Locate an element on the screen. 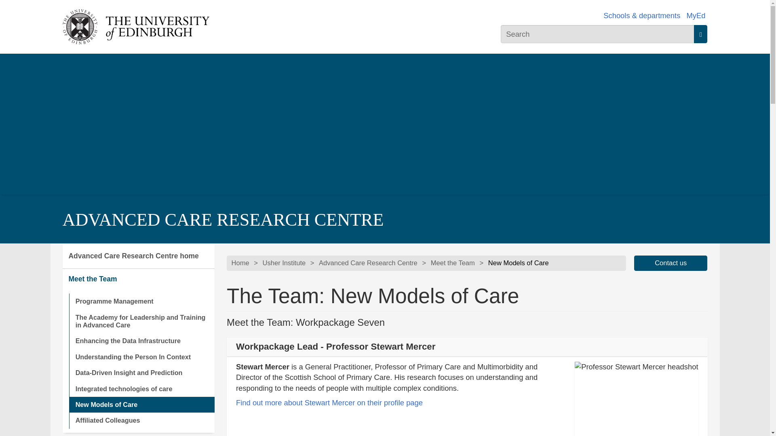 This screenshot has width=776, height=436. Meet the Team is located at coordinates (453, 263).